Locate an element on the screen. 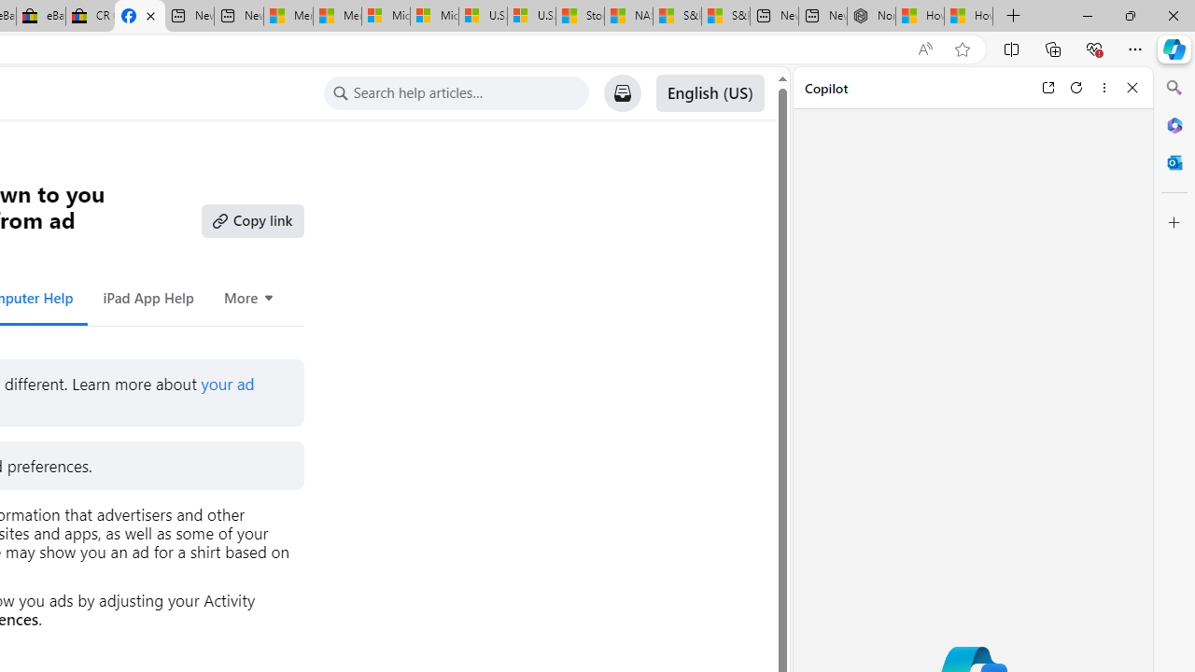 Image resolution: width=1195 pixels, height=672 pixels. S&P 500, Nasdaq end lower, weighed by Nvidia dip | Watch is located at coordinates (724, 17).